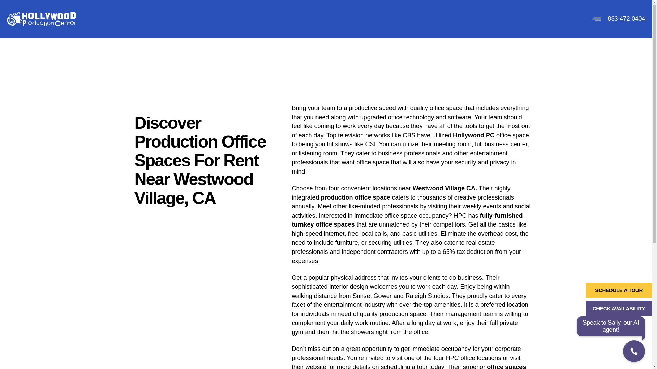 The width and height of the screenshot is (657, 369). Describe the element at coordinates (407, 220) in the screenshot. I see `fully-furnished turnkey office spaces` at that location.